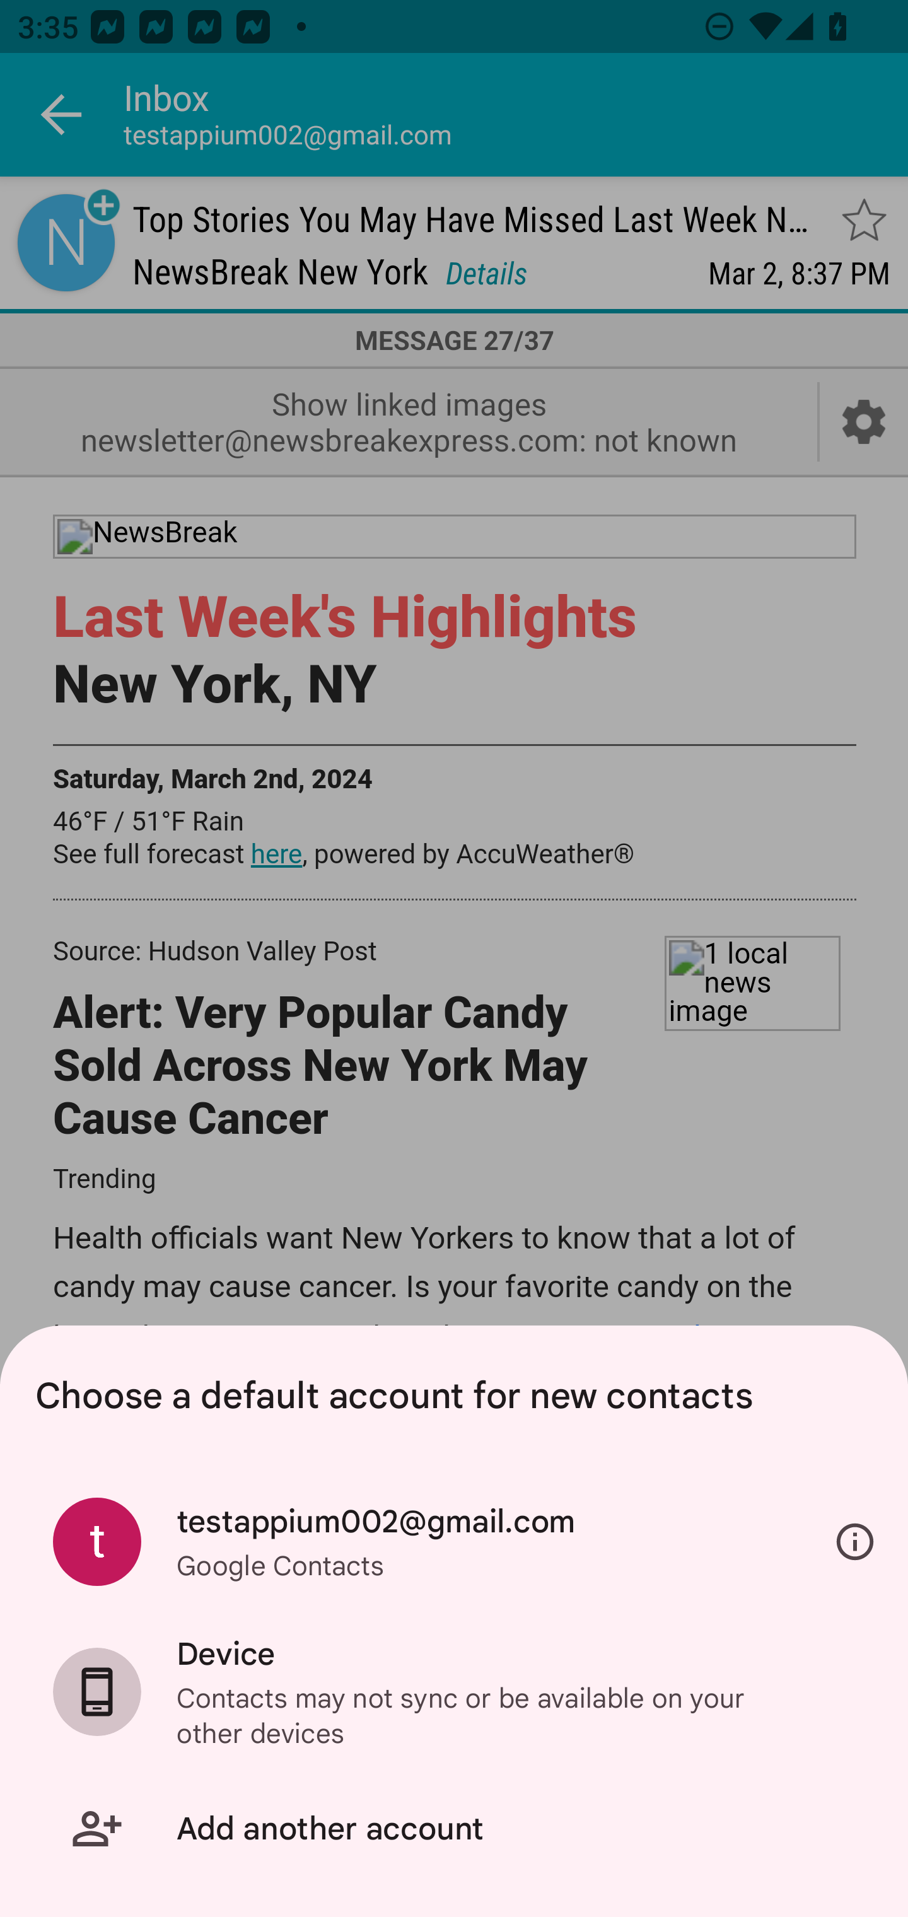  Describe the element at coordinates (454, 1829) in the screenshot. I see `Add another account` at that location.